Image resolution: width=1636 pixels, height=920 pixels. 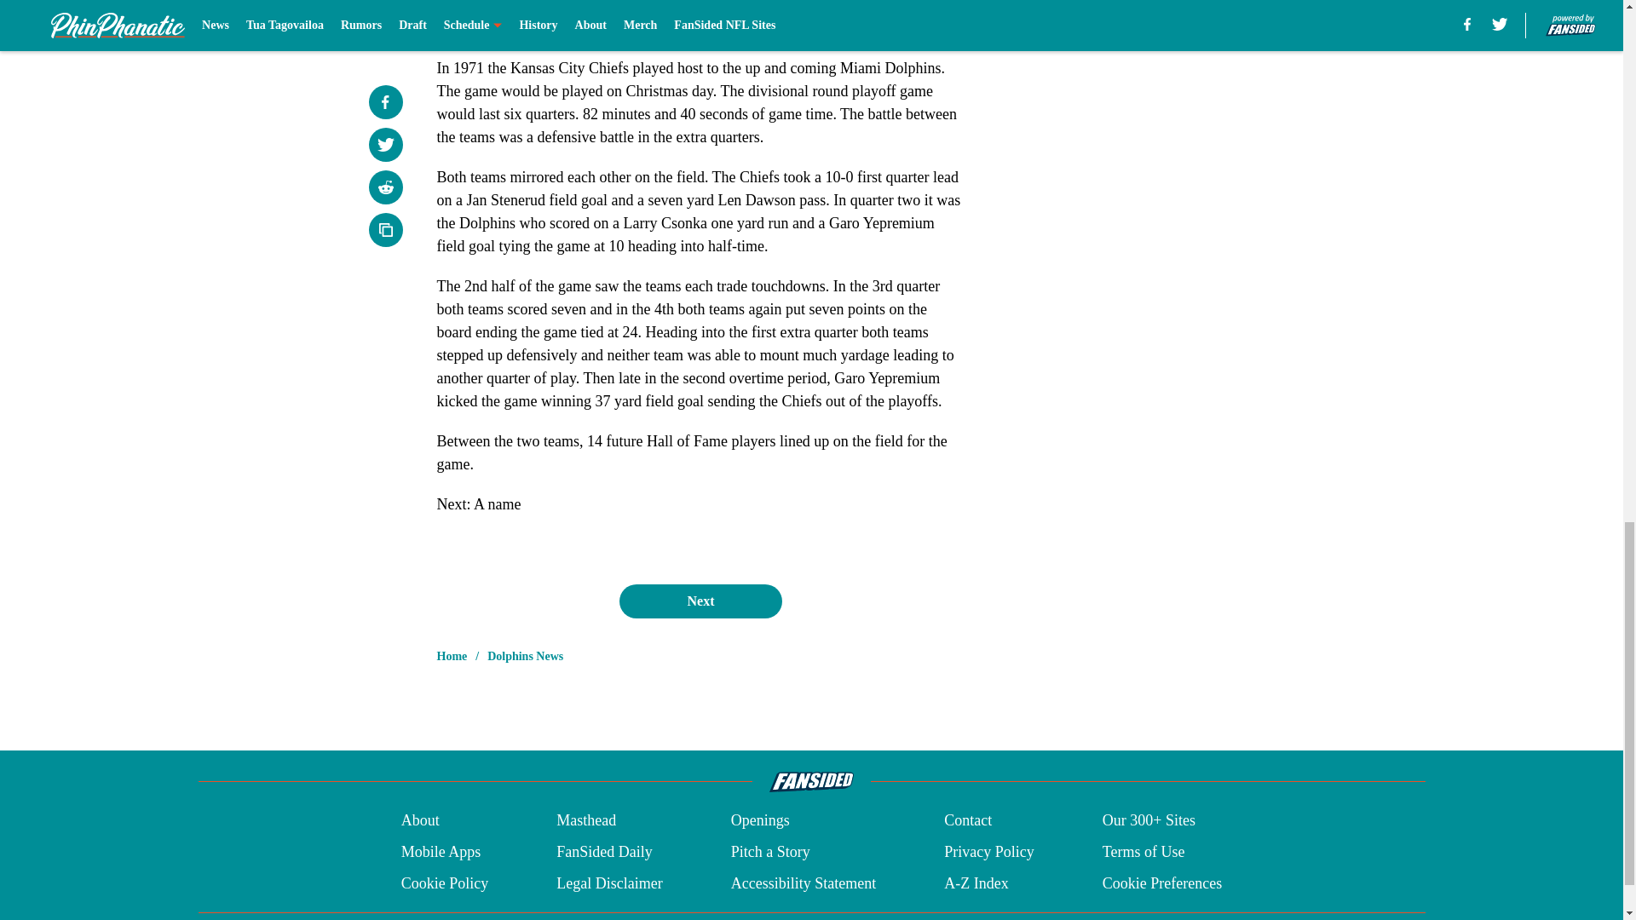 What do you see at coordinates (604, 852) in the screenshot?
I see `FanSided Daily` at bounding box center [604, 852].